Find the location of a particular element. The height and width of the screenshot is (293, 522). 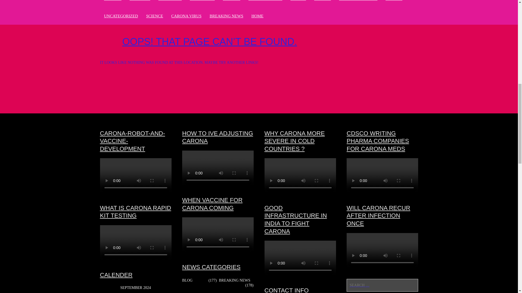

GAMING is located at coordinates (394, 1).